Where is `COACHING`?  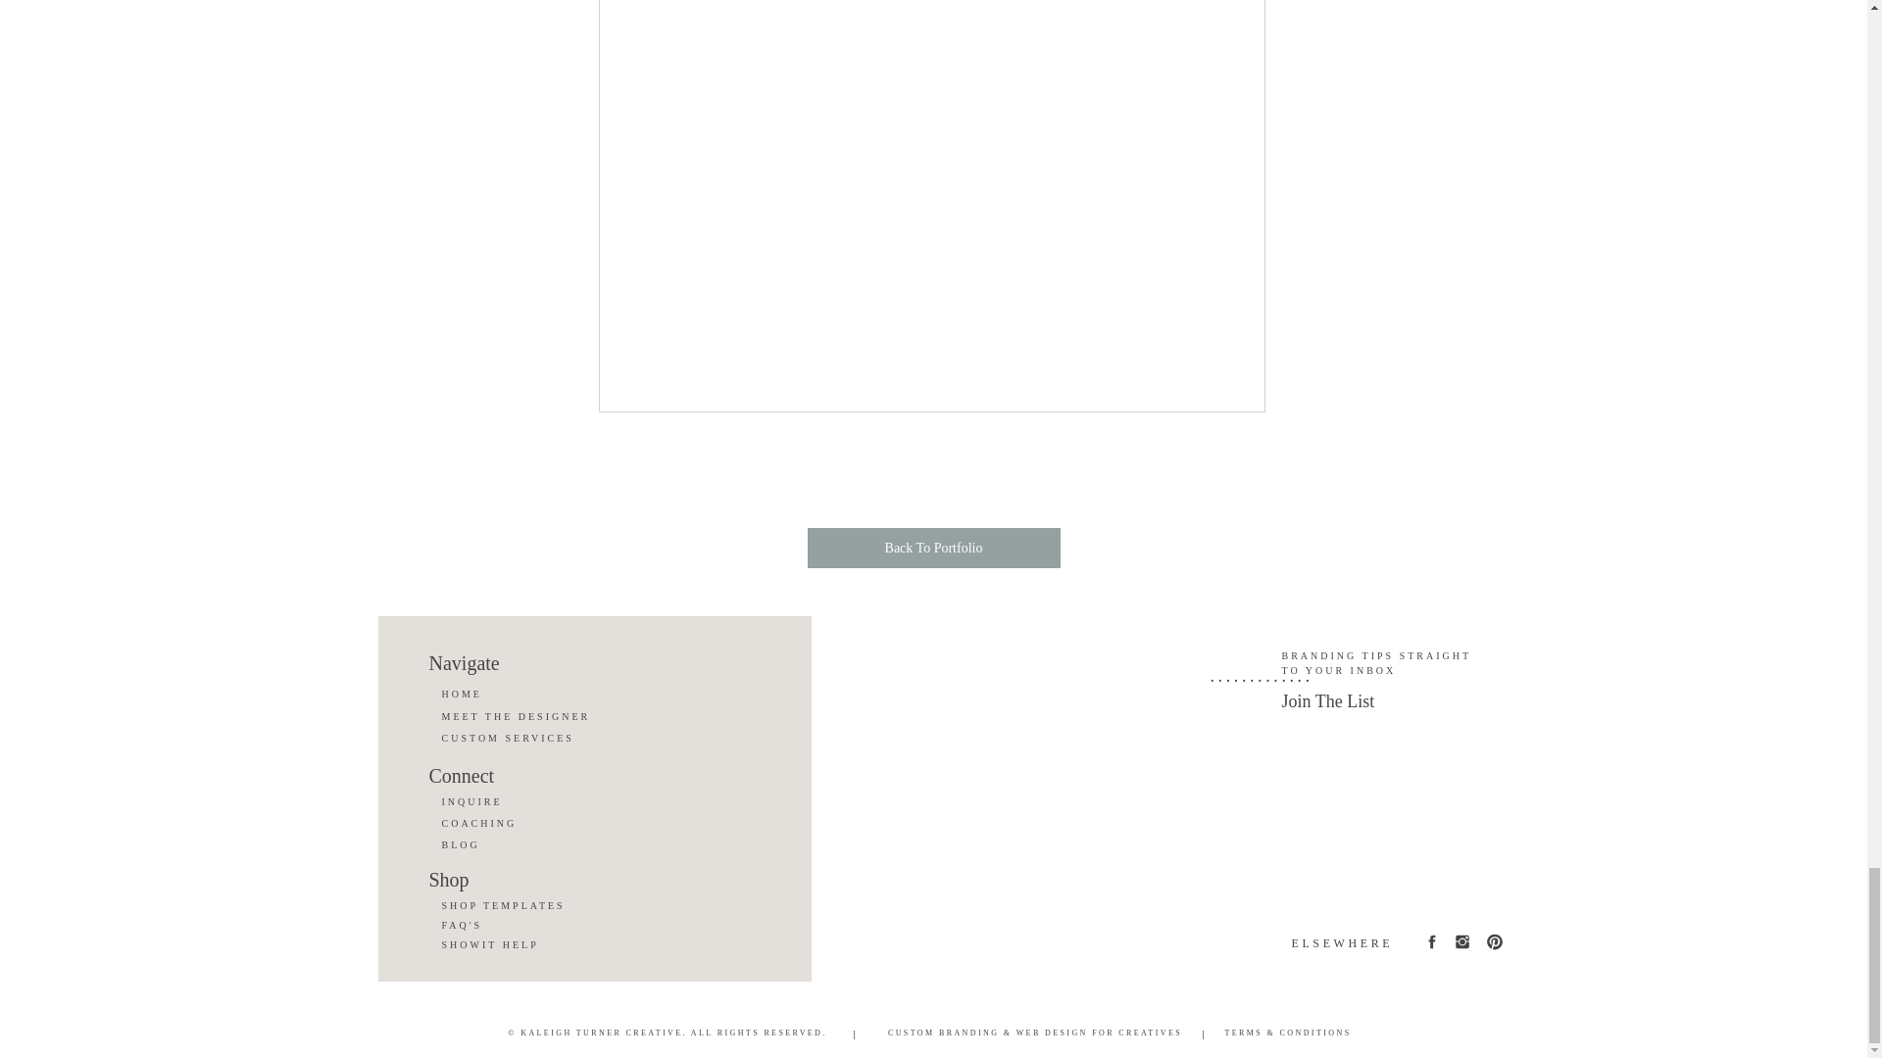
COACHING is located at coordinates (508, 822).